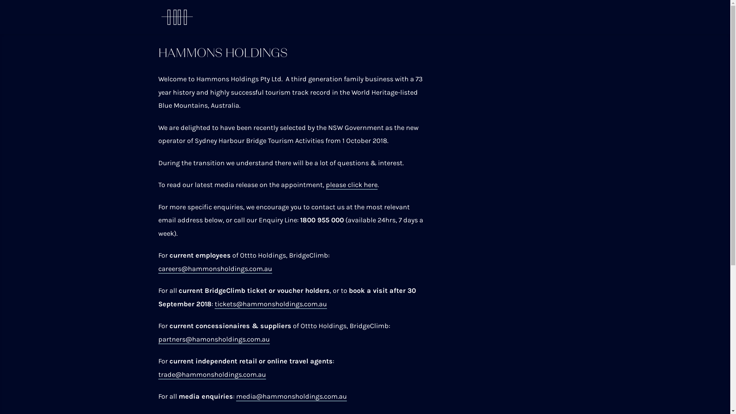 Image resolution: width=736 pixels, height=414 pixels. What do you see at coordinates (215, 269) in the screenshot?
I see `careers@hammonsholdings.com.au` at bounding box center [215, 269].